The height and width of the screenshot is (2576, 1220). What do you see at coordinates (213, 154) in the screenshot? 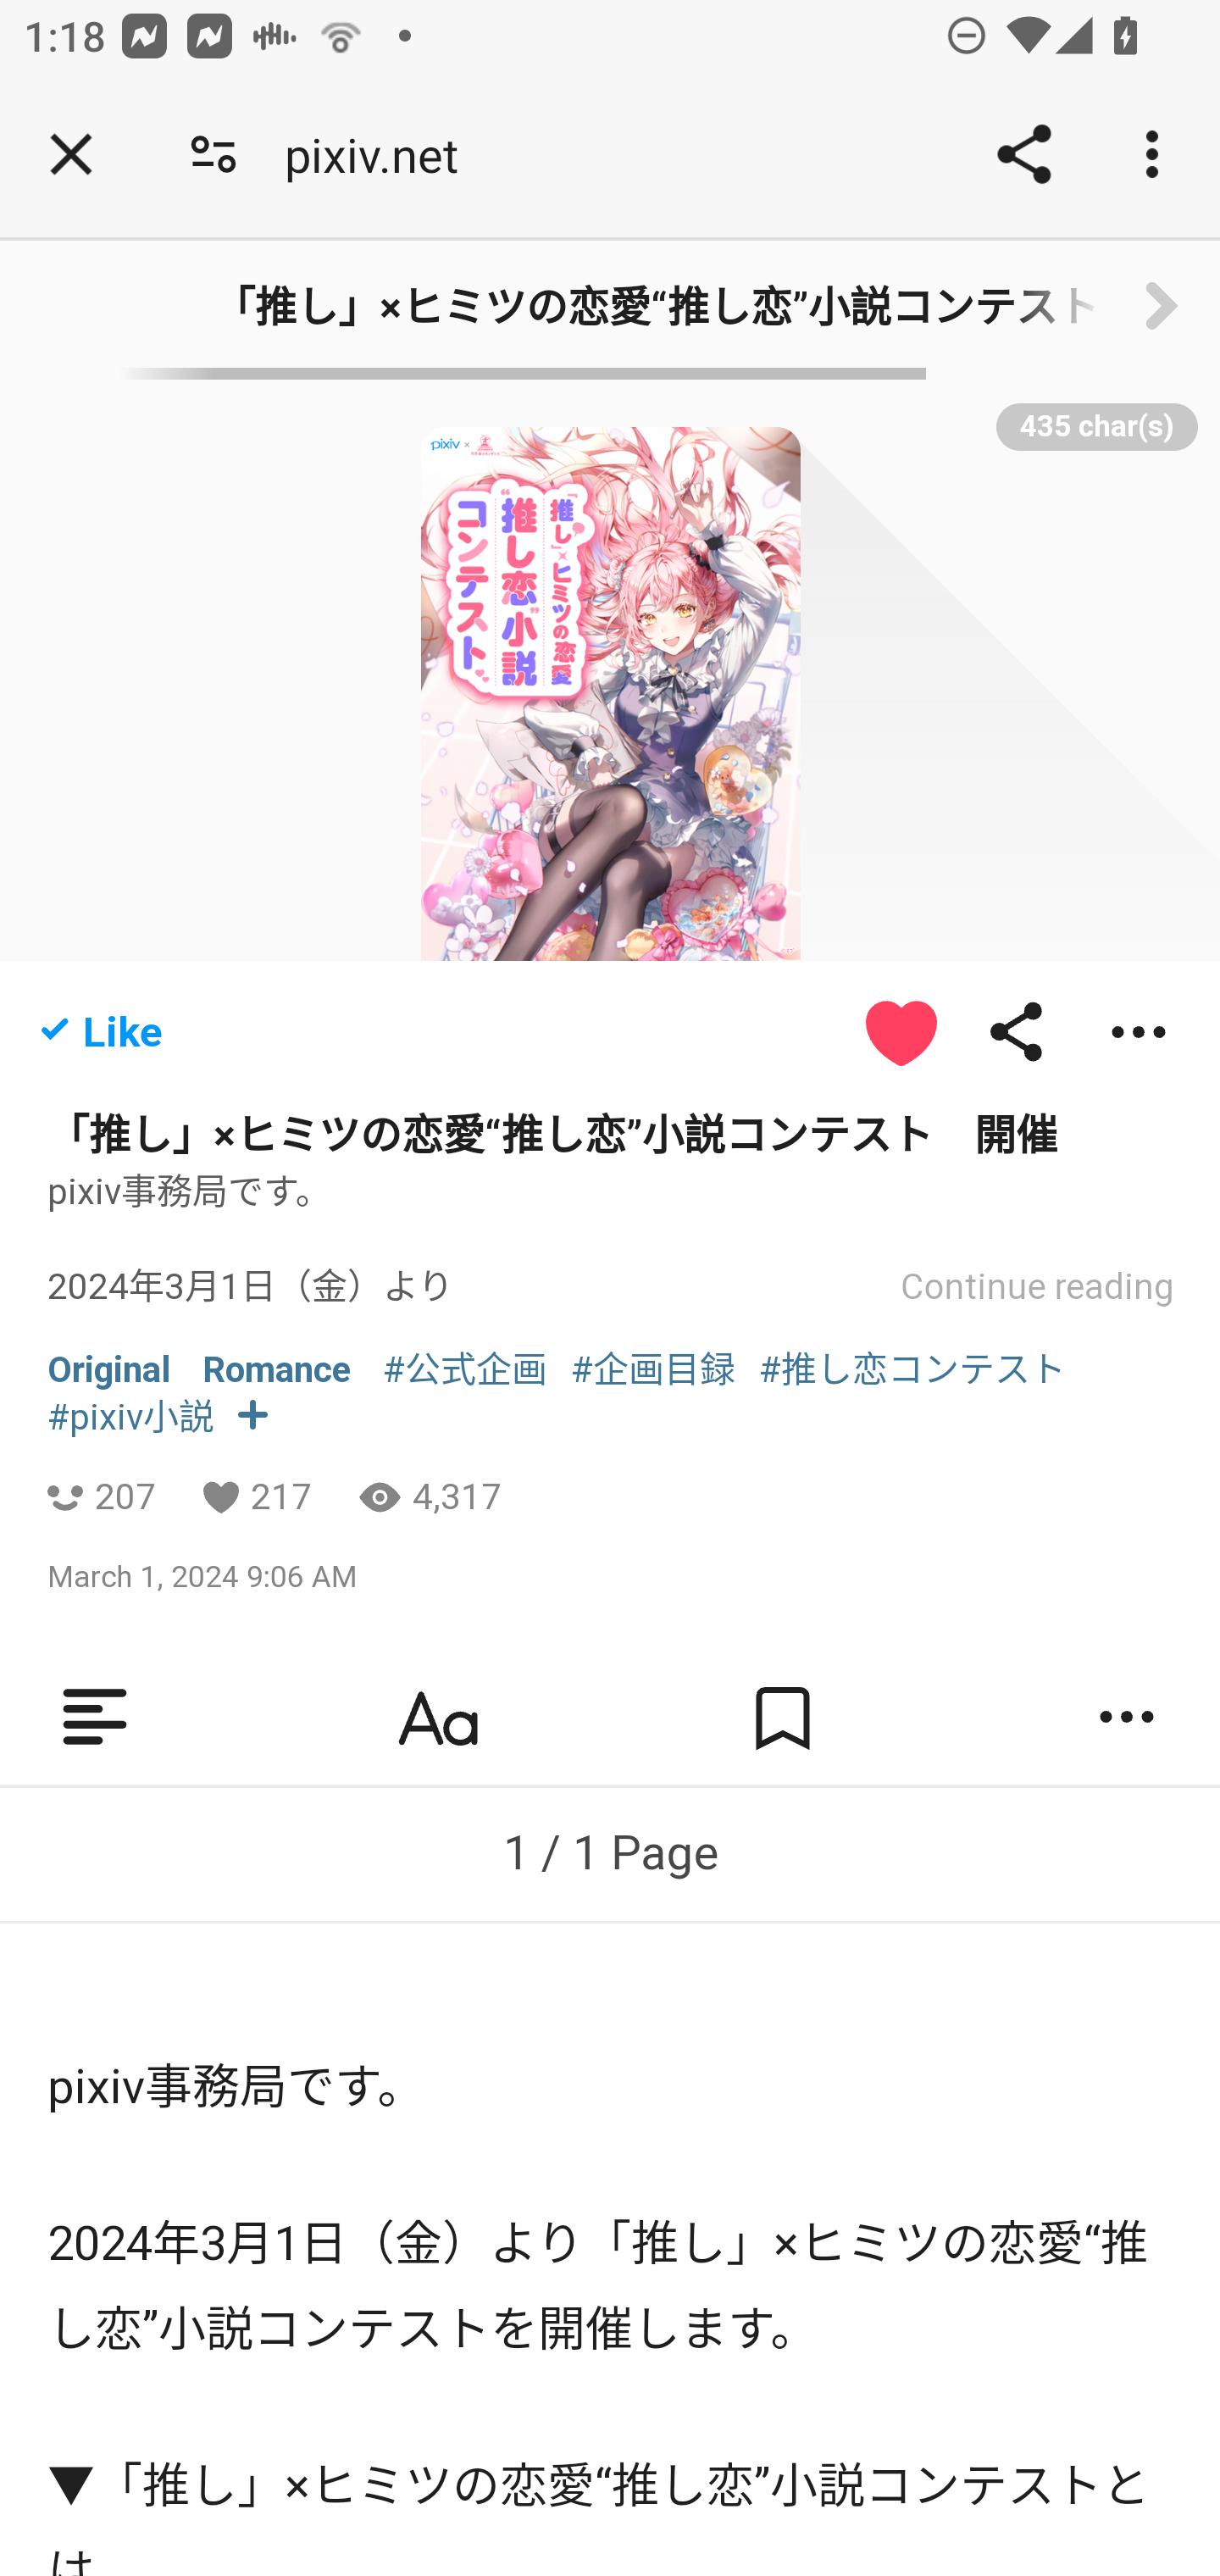
I see `Connection is secure` at bounding box center [213, 154].